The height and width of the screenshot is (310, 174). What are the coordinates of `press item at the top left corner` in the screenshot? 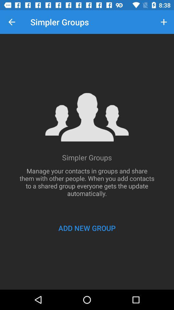 It's located at (12, 22).